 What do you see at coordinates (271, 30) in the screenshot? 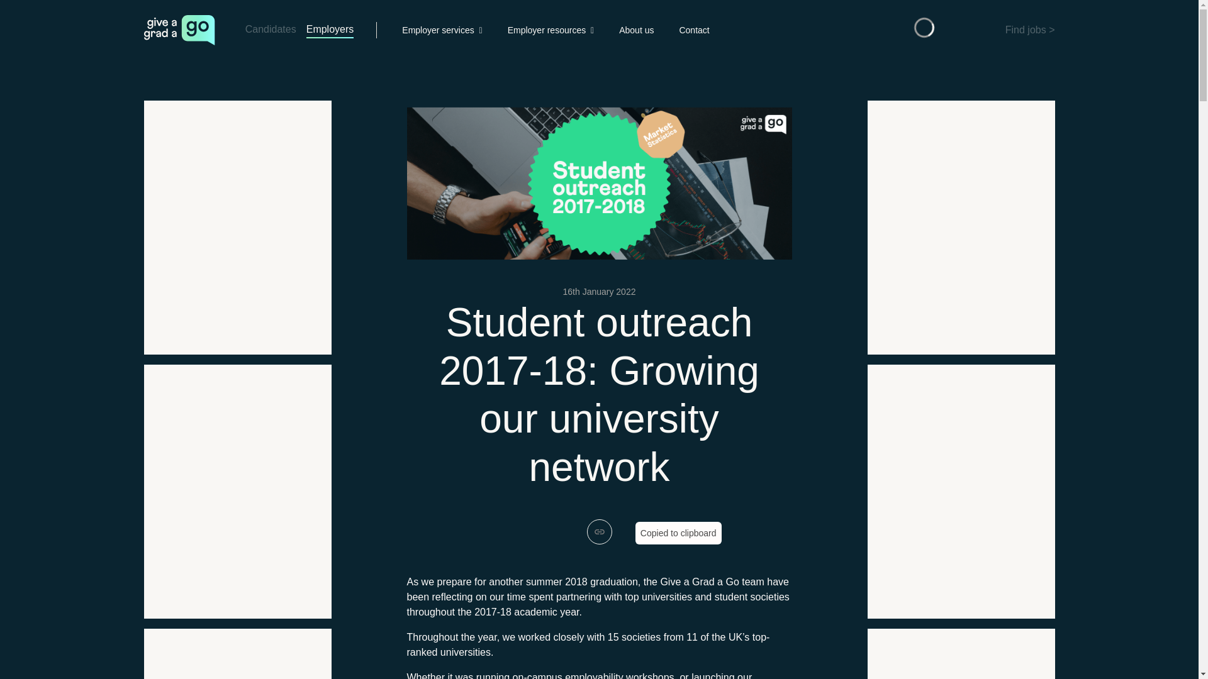
I see `Candidates` at bounding box center [271, 30].